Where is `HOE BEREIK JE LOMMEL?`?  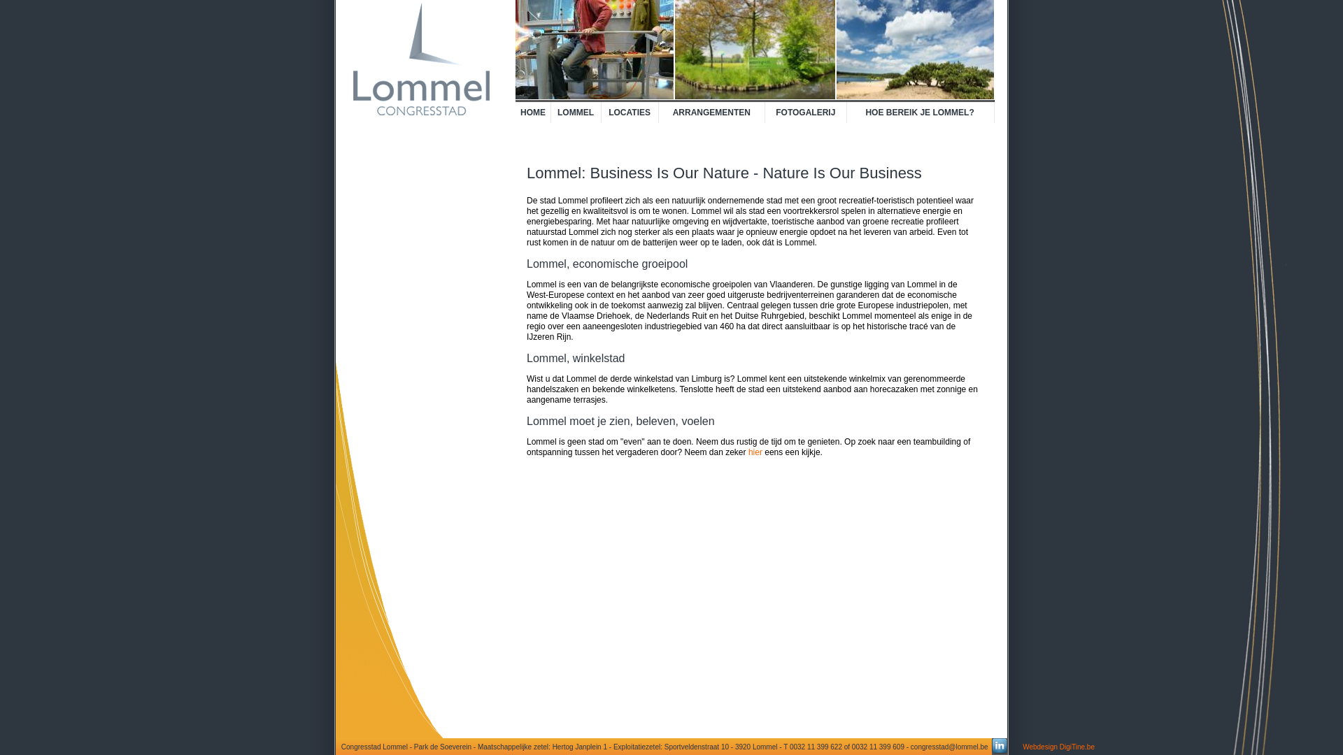 HOE BEREIK JE LOMMEL? is located at coordinates (921, 113).